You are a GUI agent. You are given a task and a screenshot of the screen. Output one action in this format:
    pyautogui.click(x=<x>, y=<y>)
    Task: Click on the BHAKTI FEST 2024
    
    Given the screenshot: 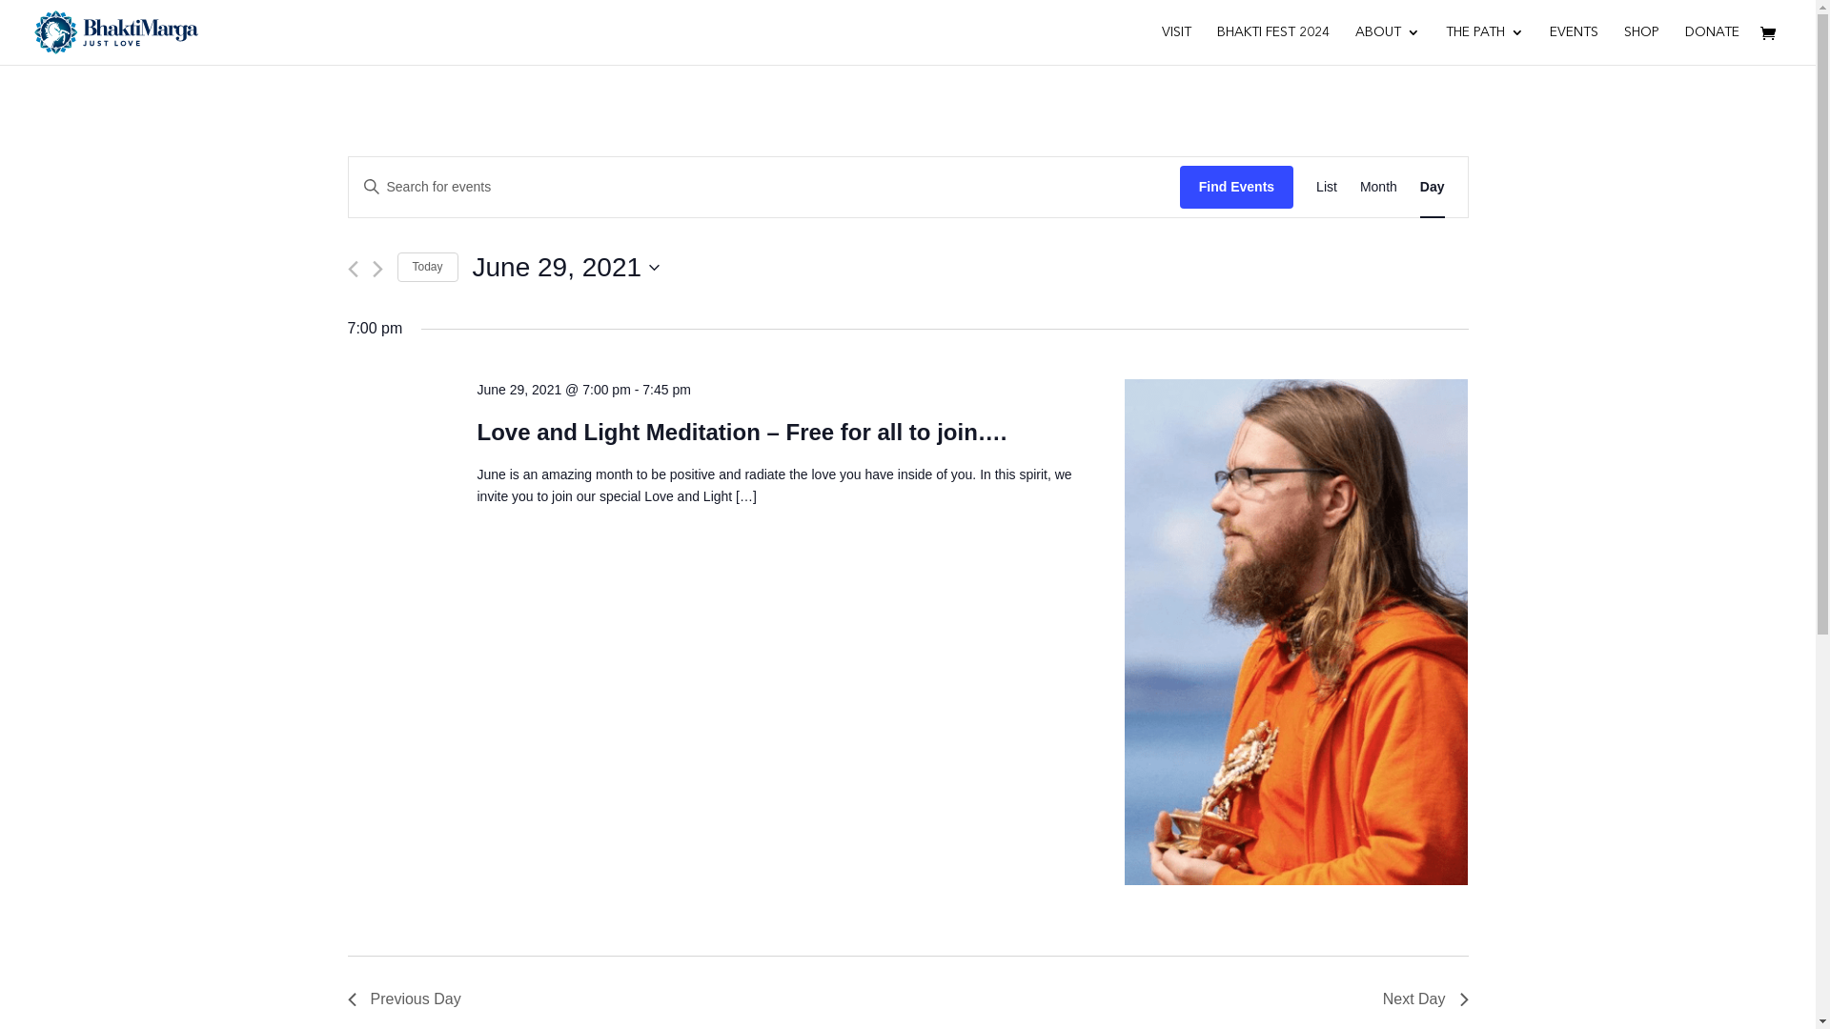 What is the action you would take?
    pyautogui.click(x=1273, y=46)
    